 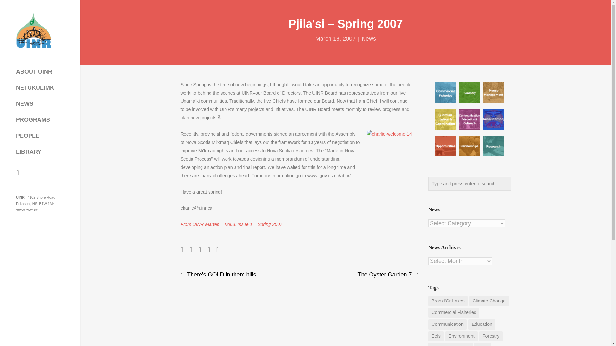 I want to click on Commercial Fisheries, so click(x=445, y=93).